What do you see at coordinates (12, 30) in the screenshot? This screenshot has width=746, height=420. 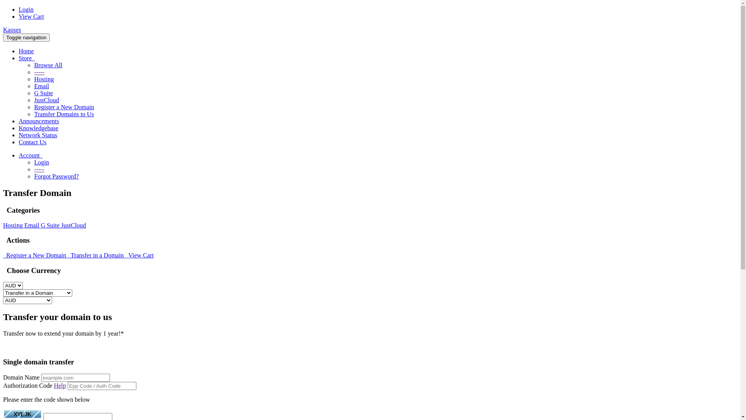 I see `Kaoses` at bounding box center [12, 30].